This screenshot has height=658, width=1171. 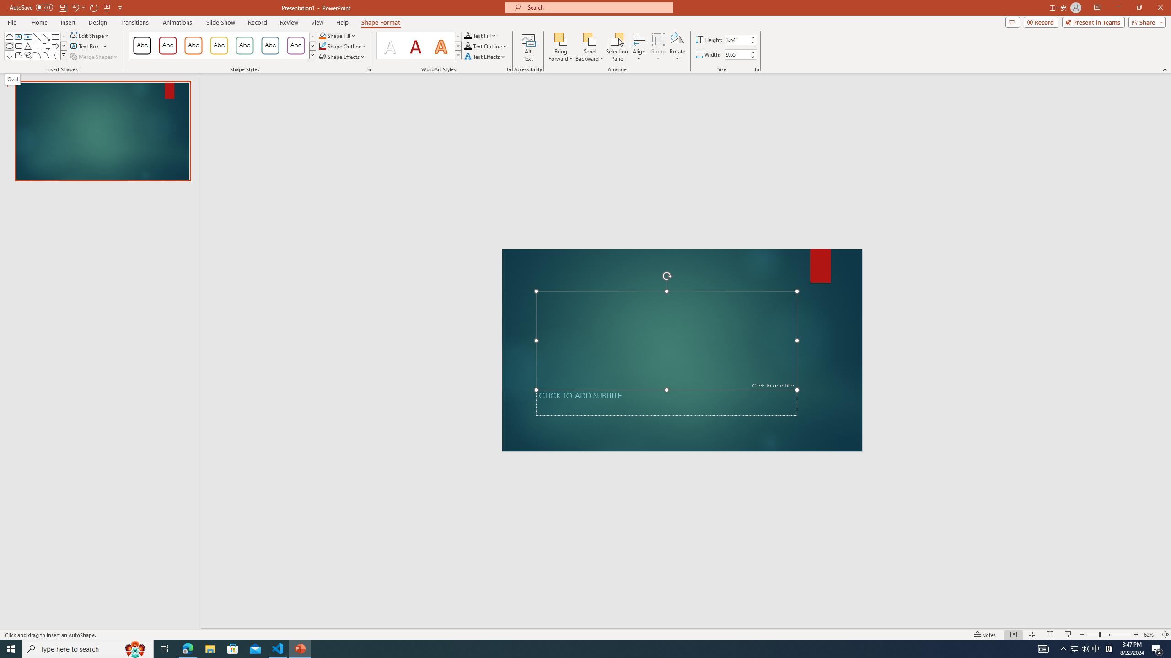 I want to click on Fill: Dark Red, Accent color 1; Shadow, so click(x=415, y=46).